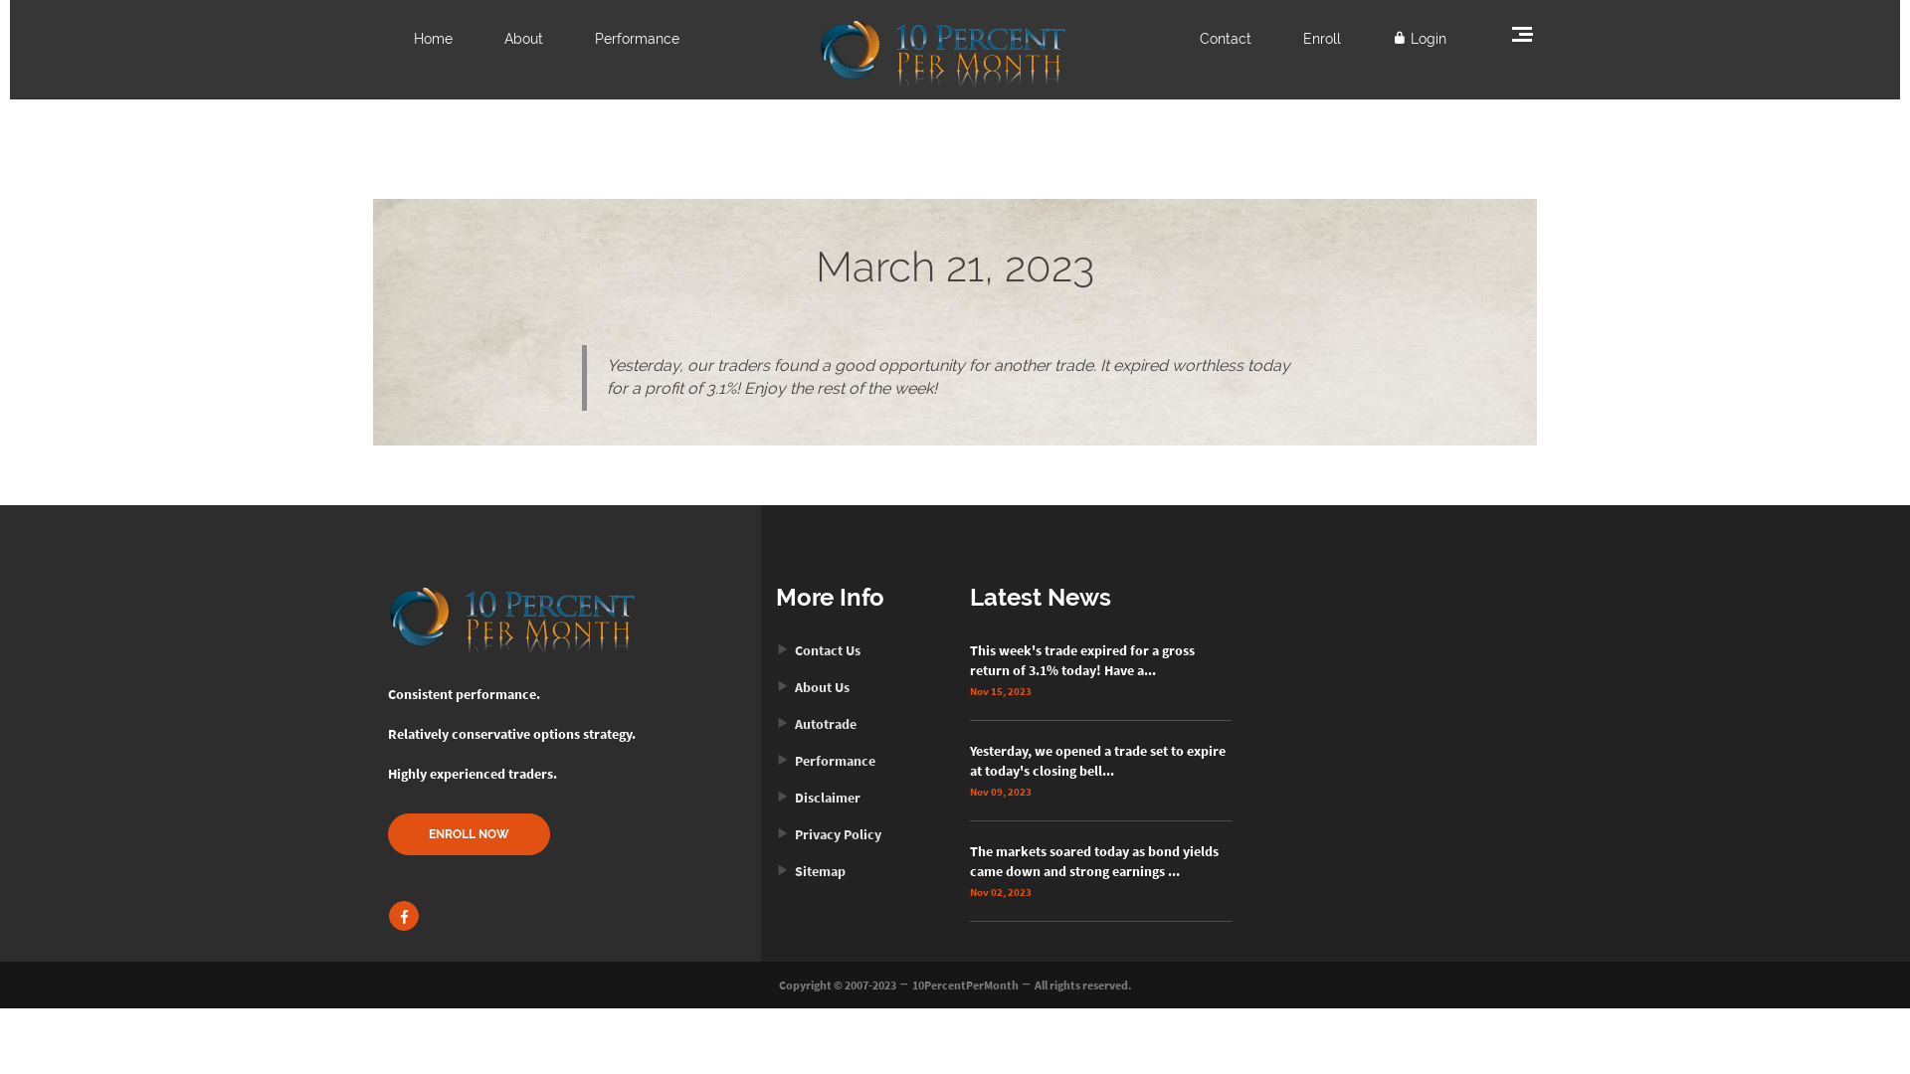 The image size is (1910, 1074). What do you see at coordinates (523, 39) in the screenshot?
I see `About` at bounding box center [523, 39].